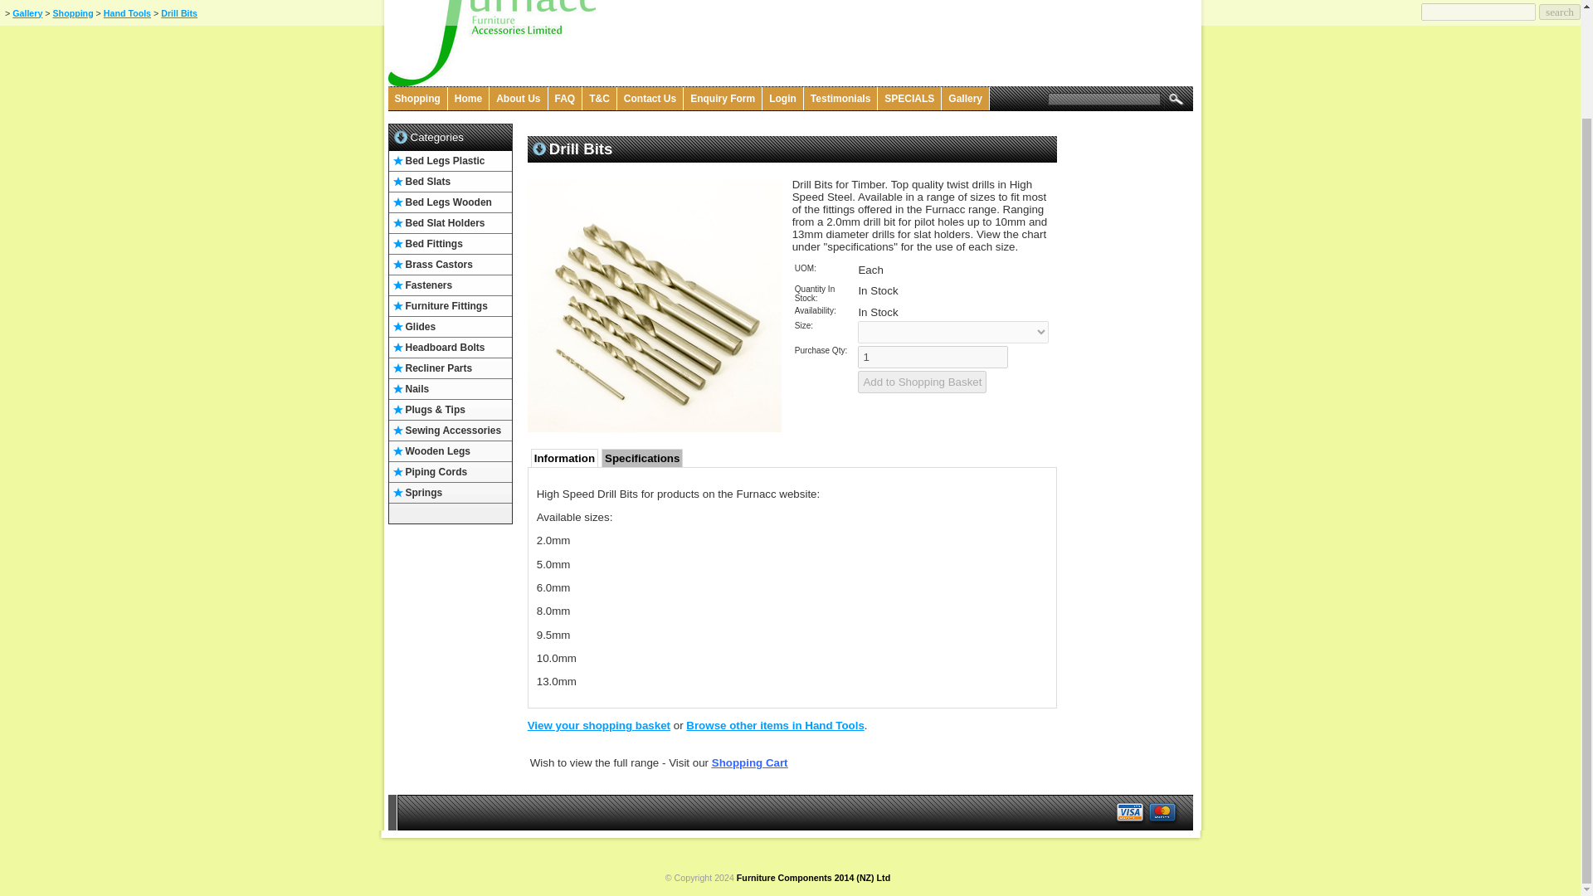  Describe the element at coordinates (1173, 98) in the screenshot. I see `Search` at that location.